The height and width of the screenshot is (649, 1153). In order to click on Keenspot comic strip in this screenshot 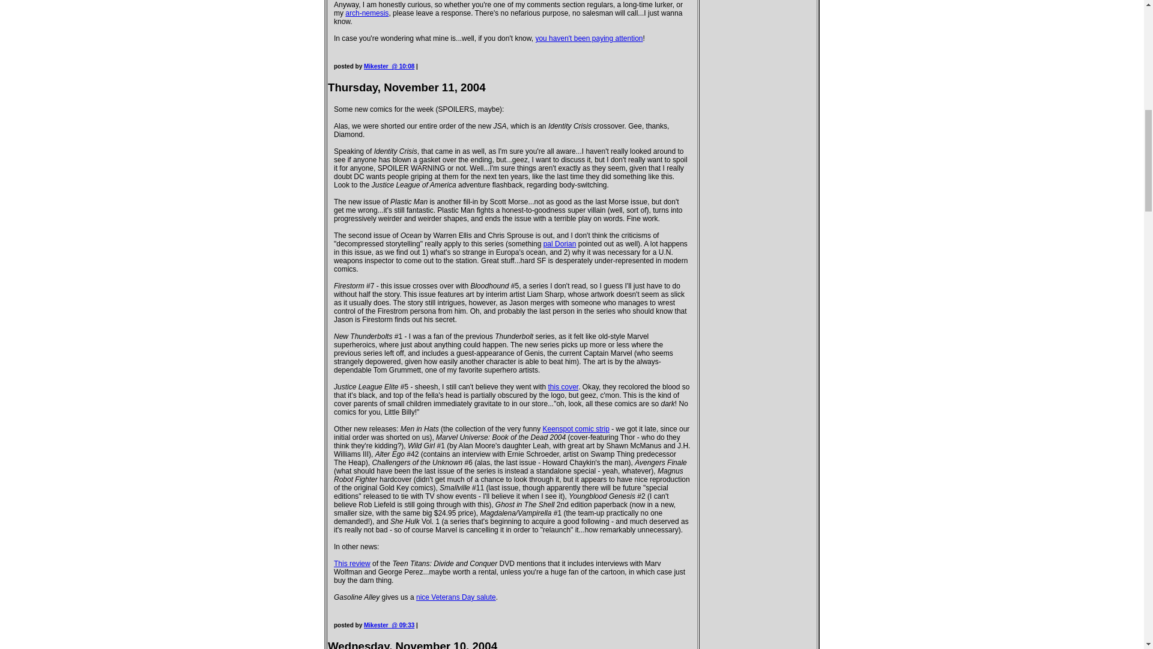, I will do `click(576, 429)`.